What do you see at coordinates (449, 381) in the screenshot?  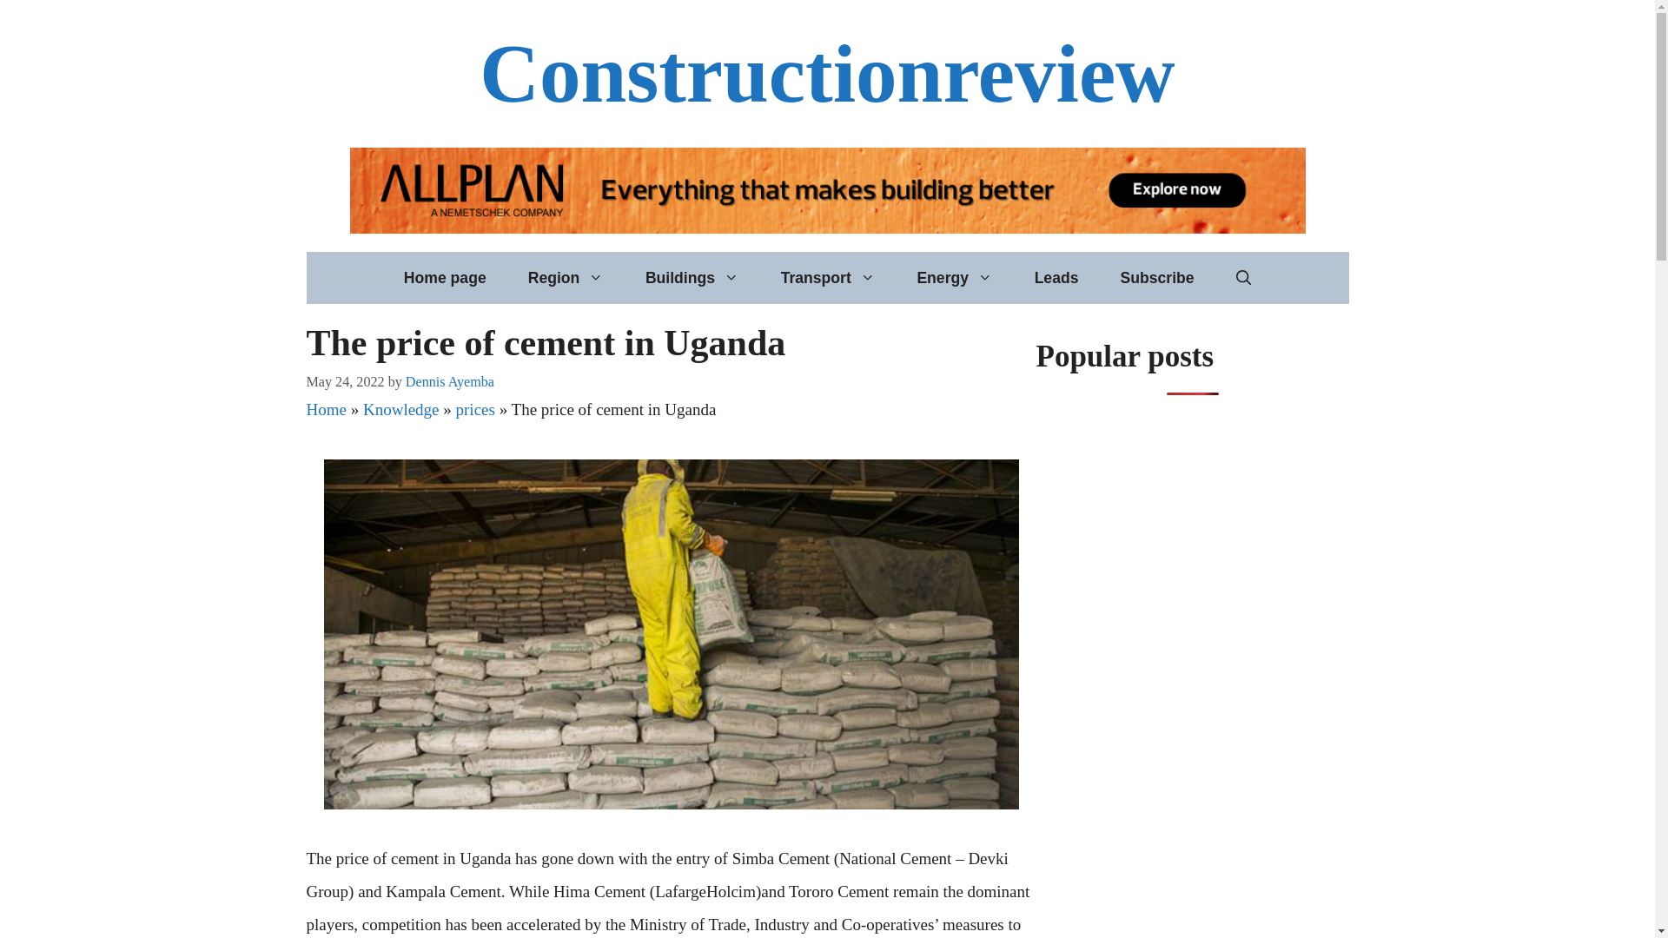 I see `View all posts by Dennis Ayemba` at bounding box center [449, 381].